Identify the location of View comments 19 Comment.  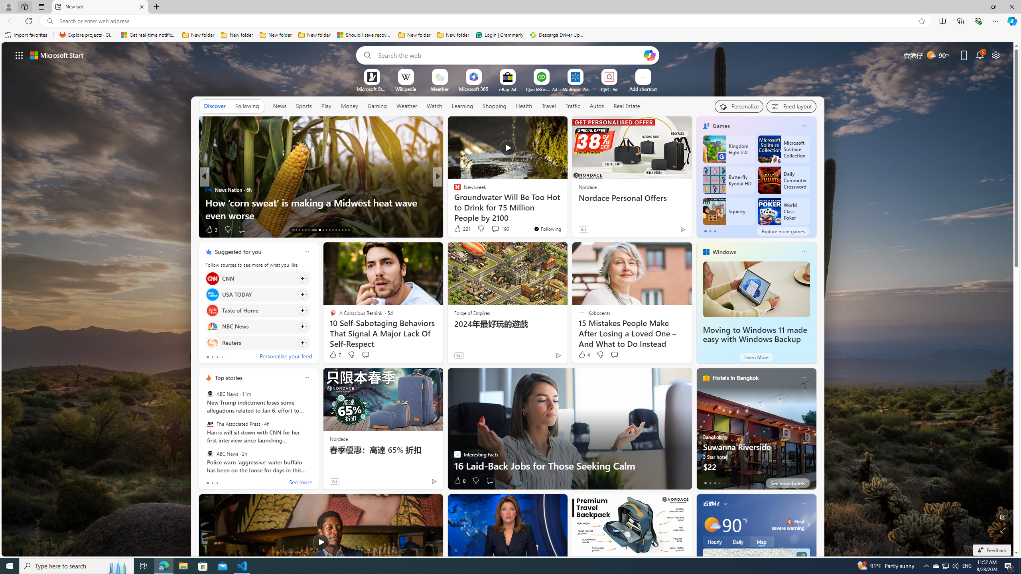
(490, 229).